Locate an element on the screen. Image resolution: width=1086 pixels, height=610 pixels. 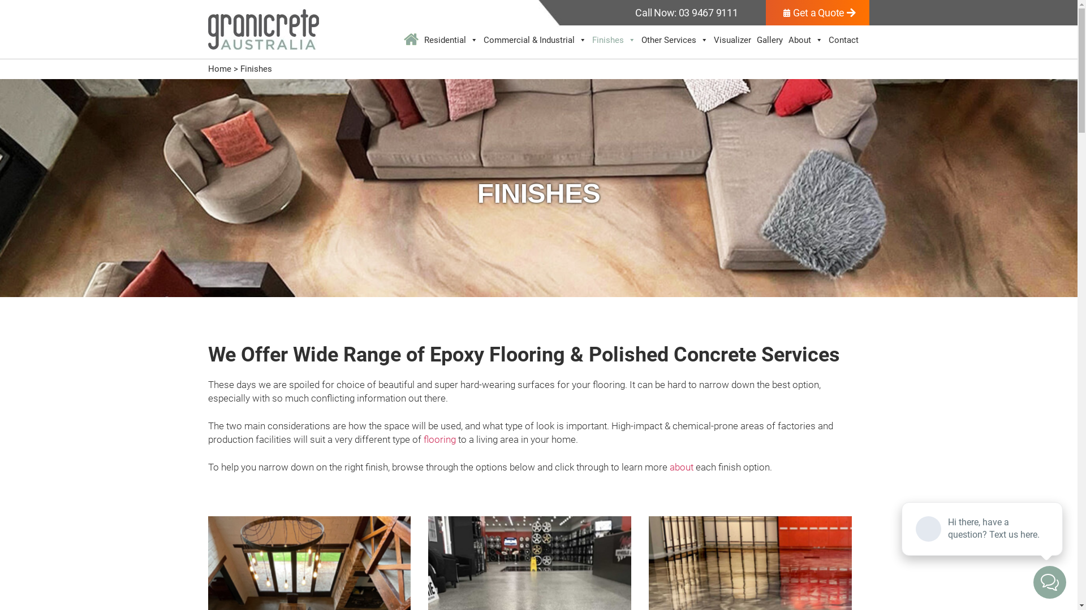
Commercial & Industrial is located at coordinates (535, 40).